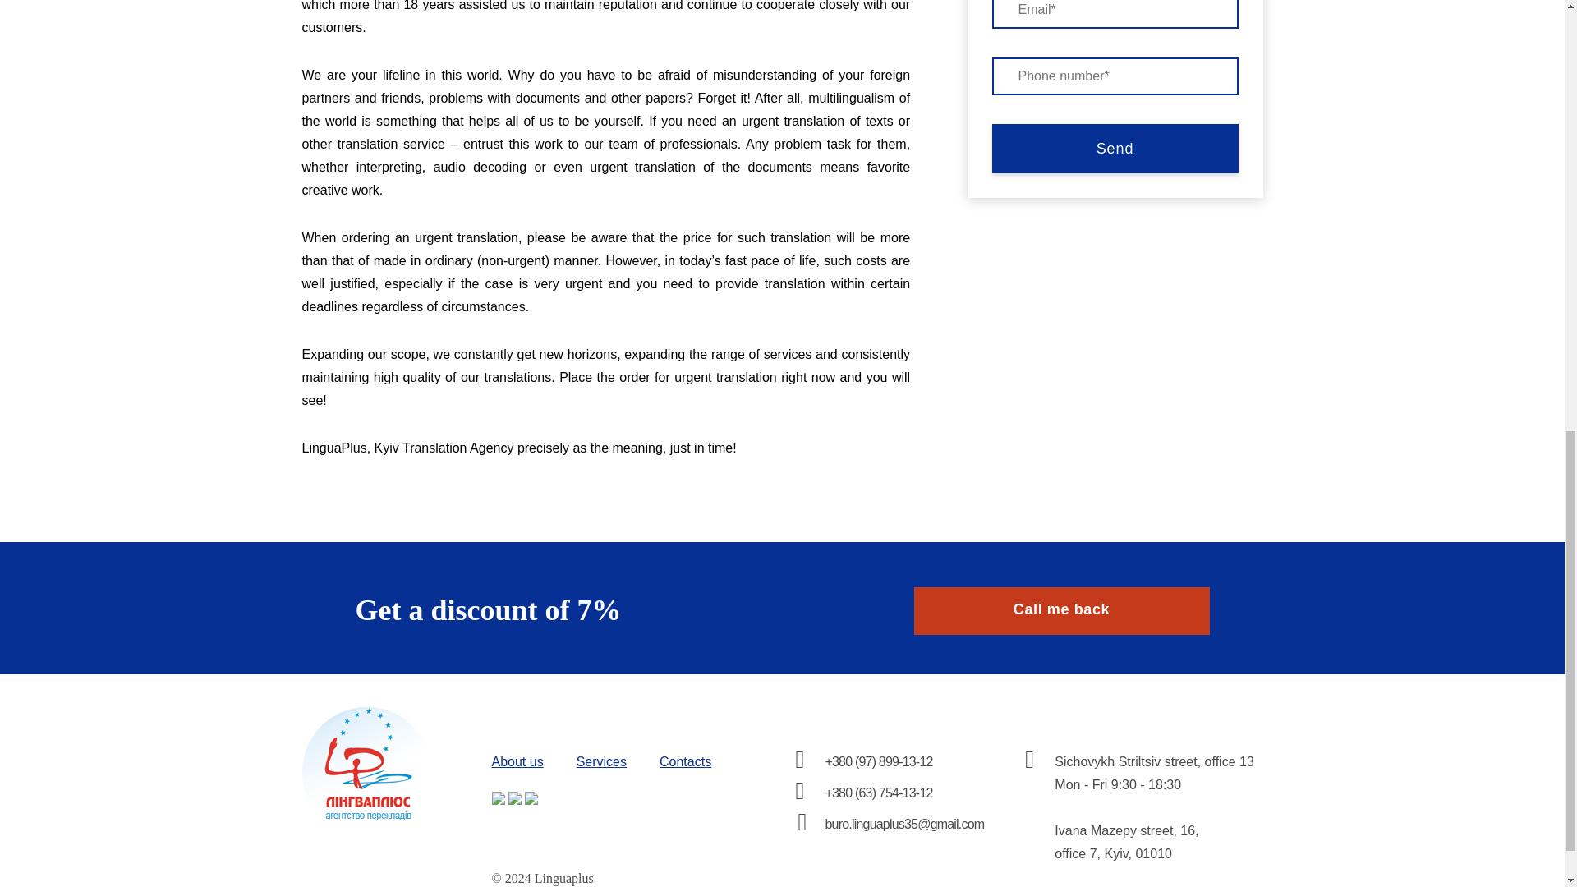 This screenshot has height=887, width=1577. I want to click on Send, so click(1115, 148).